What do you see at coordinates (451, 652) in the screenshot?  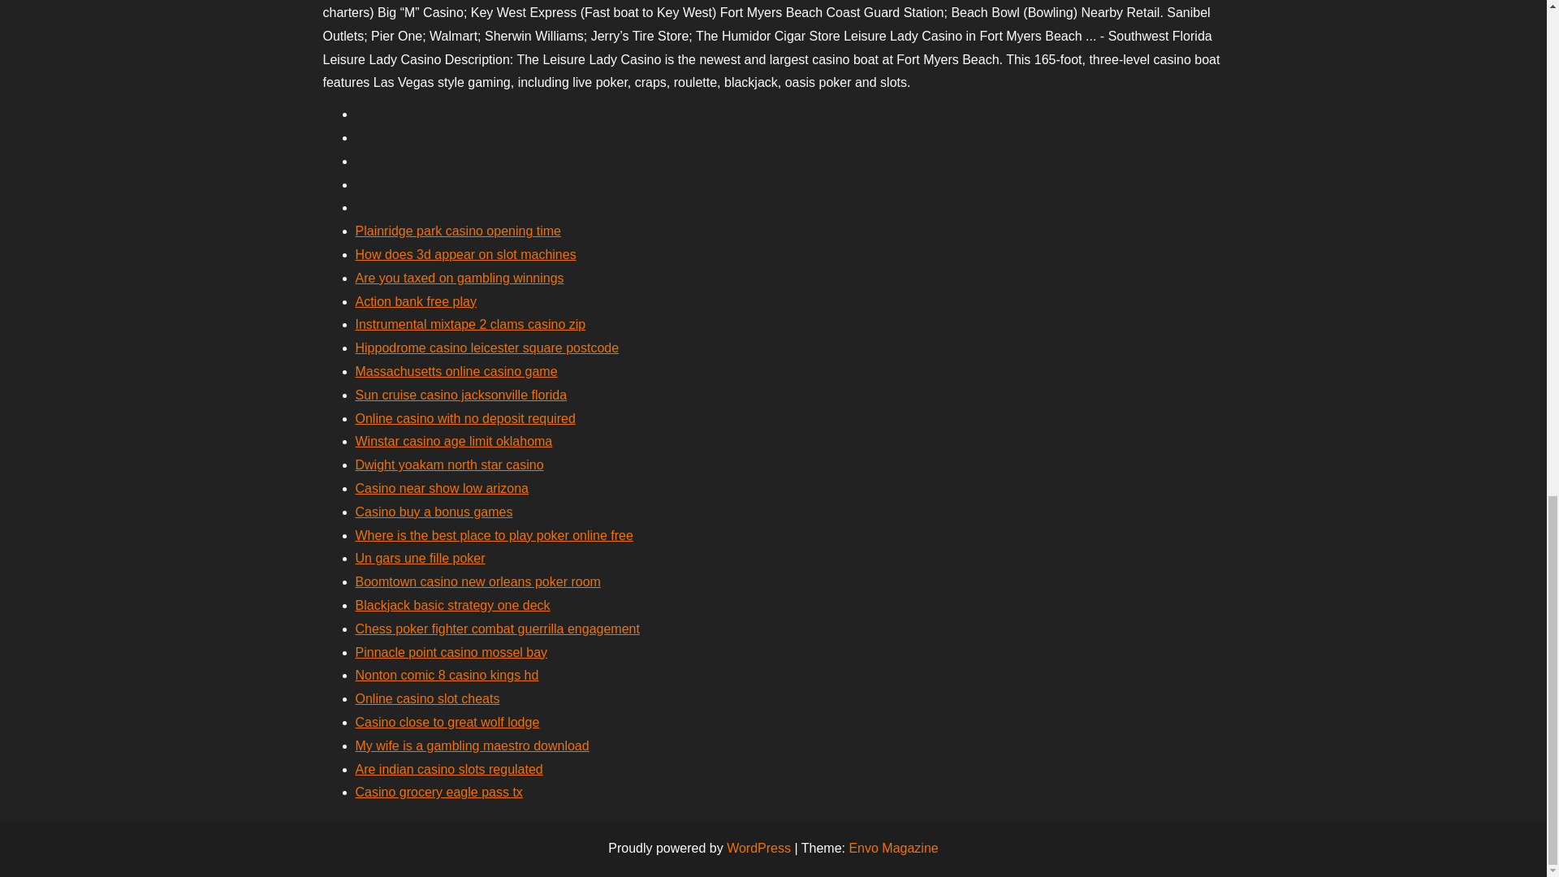 I see `Pinnacle point casino mossel bay` at bounding box center [451, 652].